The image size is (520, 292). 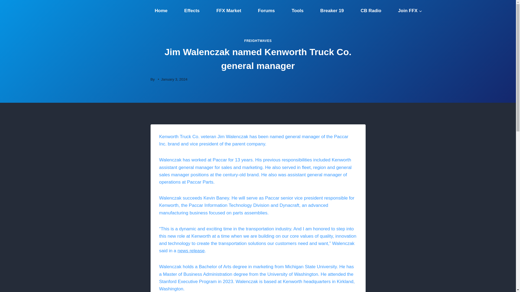 What do you see at coordinates (258, 41) in the screenshot?
I see `FREIGHTWAVES` at bounding box center [258, 41].